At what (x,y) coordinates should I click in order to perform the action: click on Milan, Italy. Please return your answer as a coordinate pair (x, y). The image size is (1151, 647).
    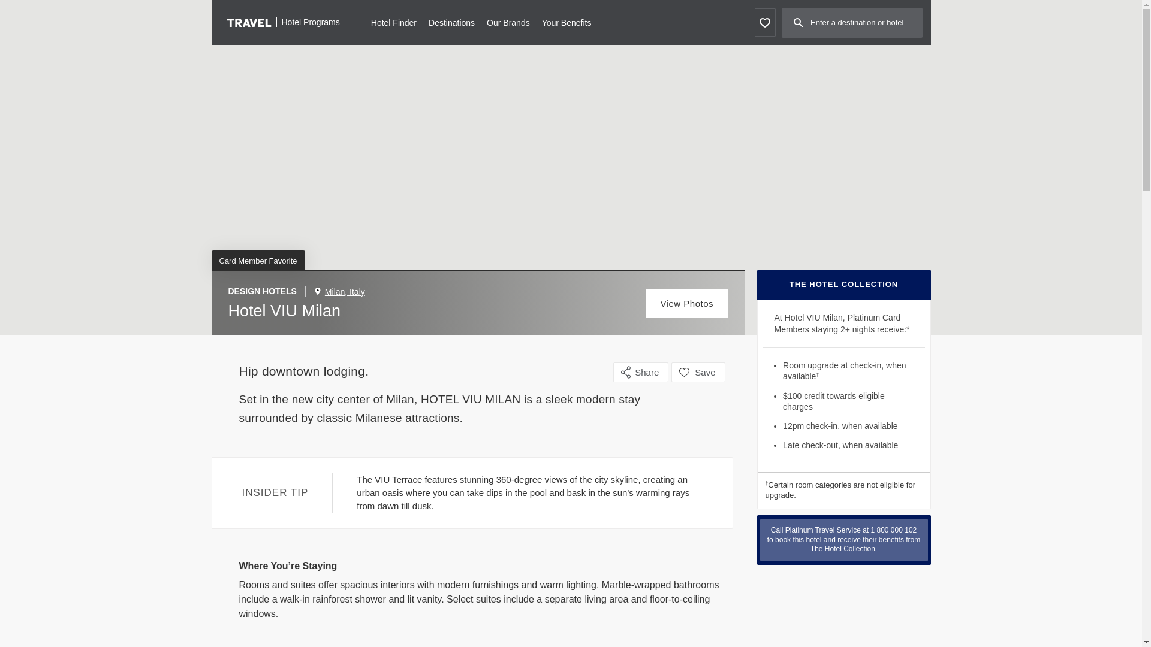
    Looking at the image, I should click on (344, 291).